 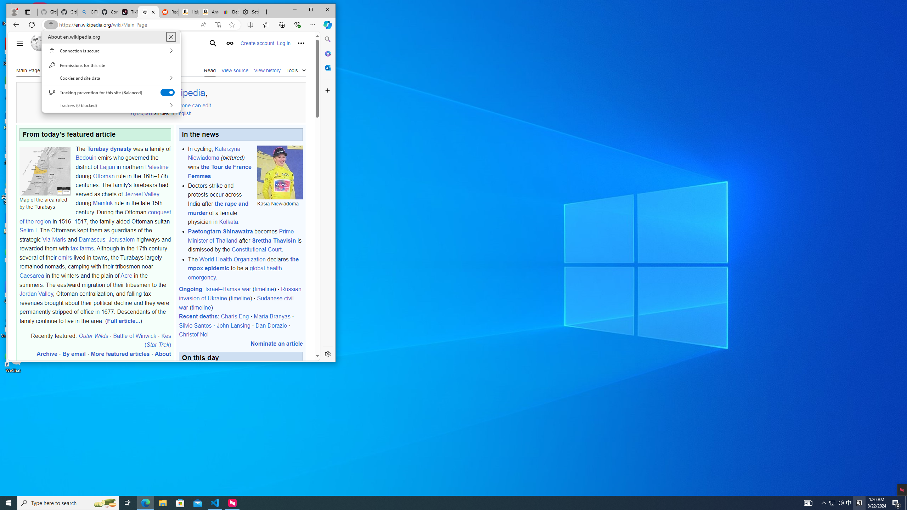 What do you see at coordinates (54, 239) in the screenshot?
I see `Via Maris` at bounding box center [54, 239].